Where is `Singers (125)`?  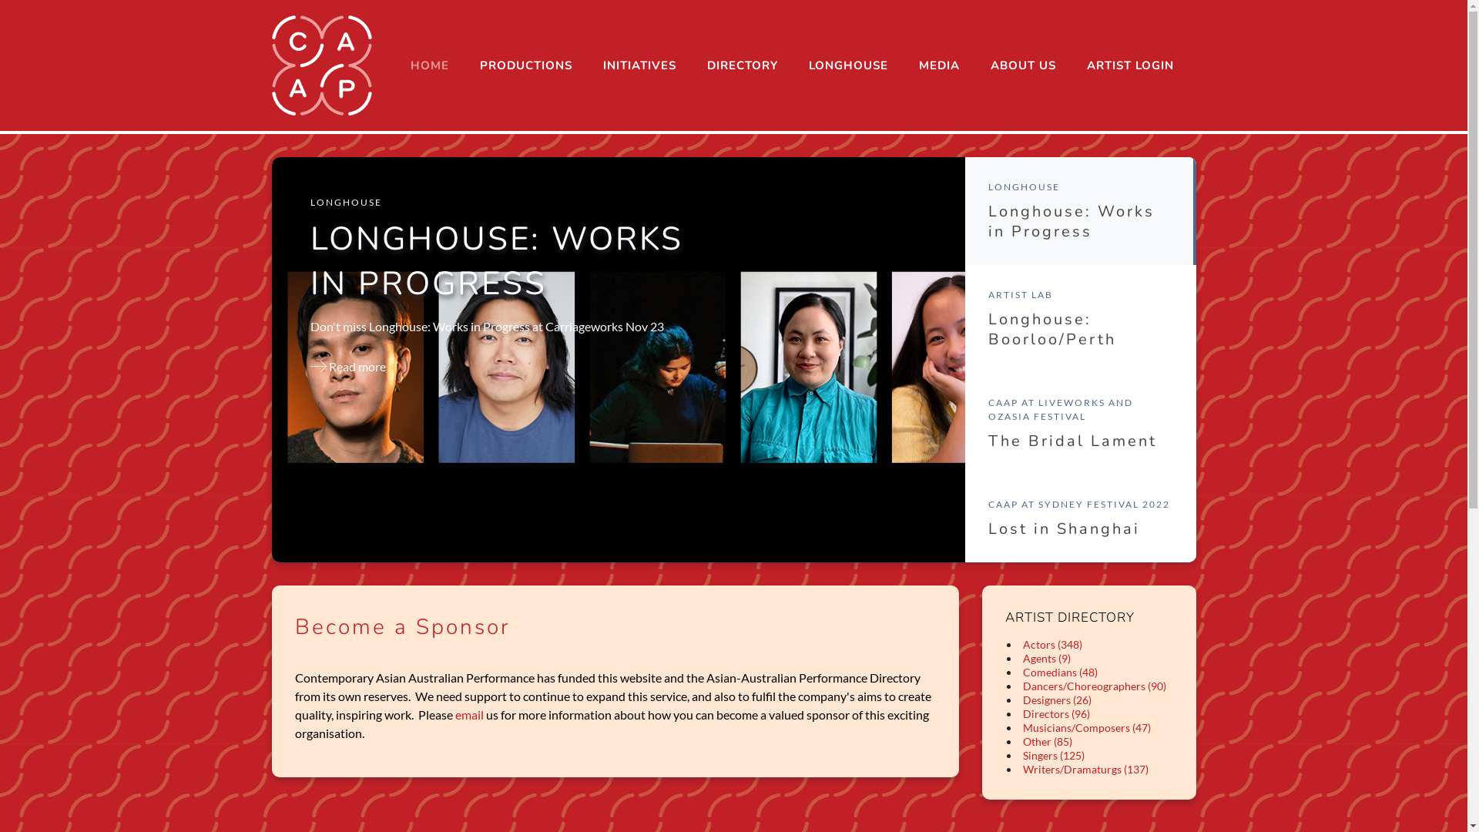 Singers (125) is located at coordinates (1054, 755).